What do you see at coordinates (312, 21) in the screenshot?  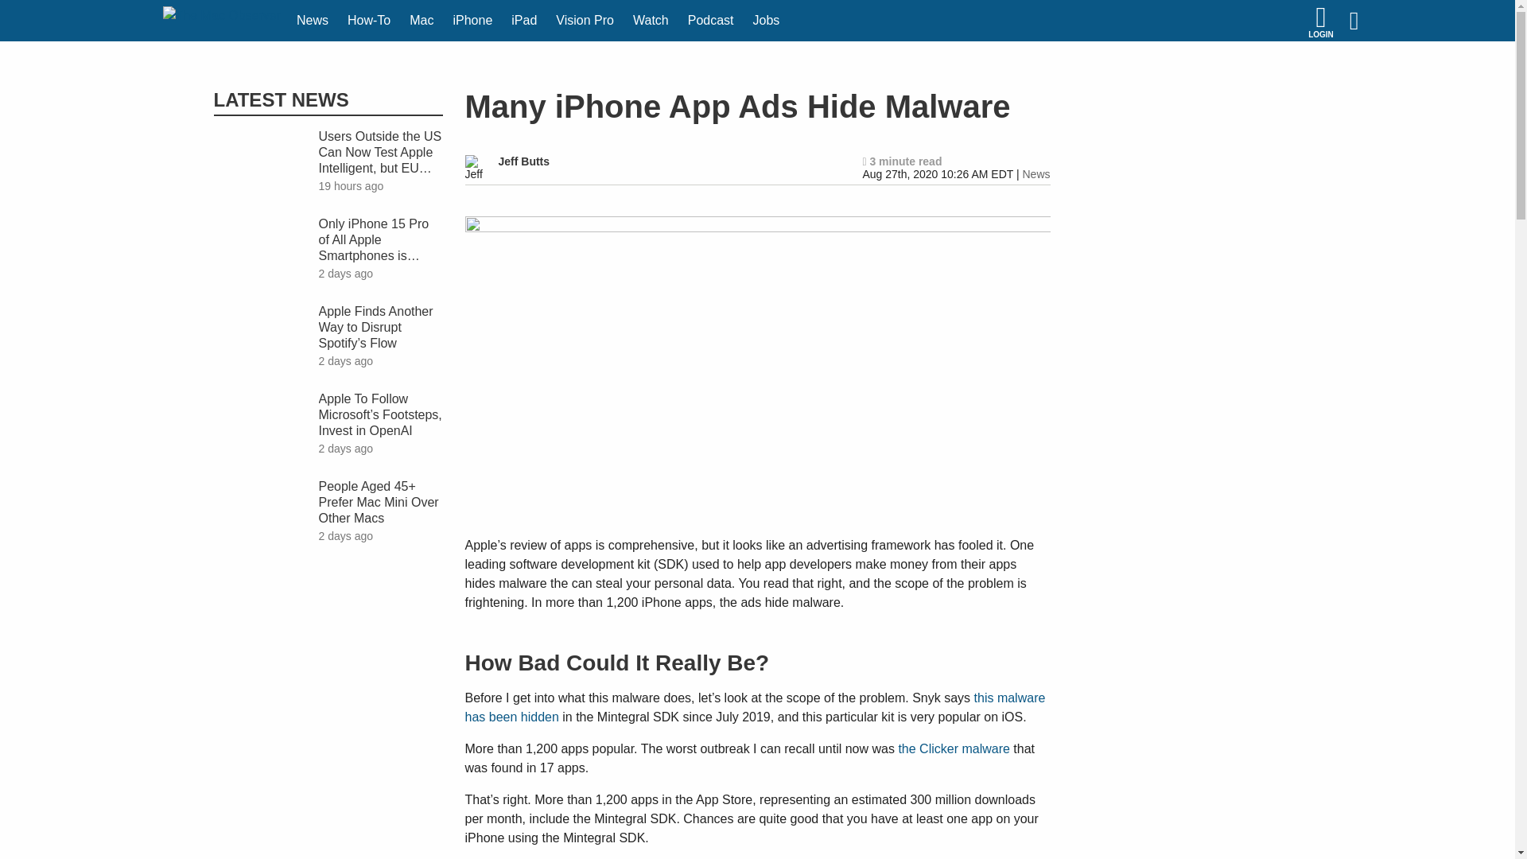 I see `News` at bounding box center [312, 21].